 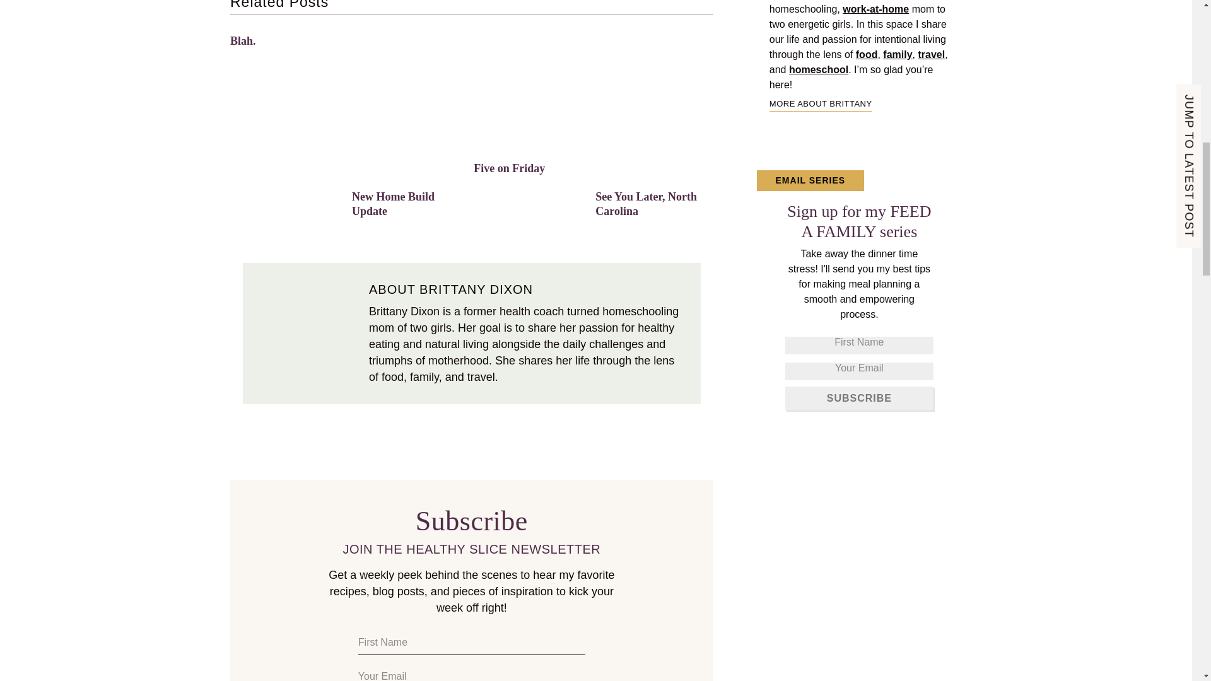 What do you see at coordinates (532, 35) in the screenshot?
I see `Permanent Link to Five on Friday` at bounding box center [532, 35].